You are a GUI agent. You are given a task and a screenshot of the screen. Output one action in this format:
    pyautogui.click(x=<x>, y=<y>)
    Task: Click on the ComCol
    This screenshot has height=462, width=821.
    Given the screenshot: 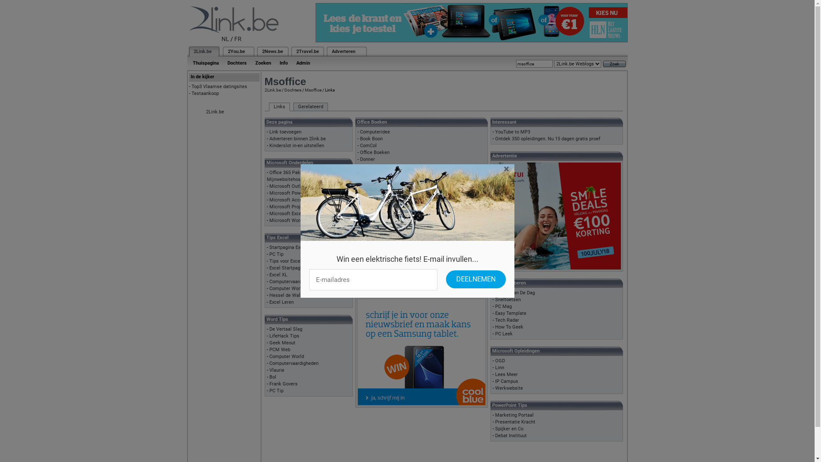 What is the action you would take?
    pyautogui.click(x=369, y=145)
    